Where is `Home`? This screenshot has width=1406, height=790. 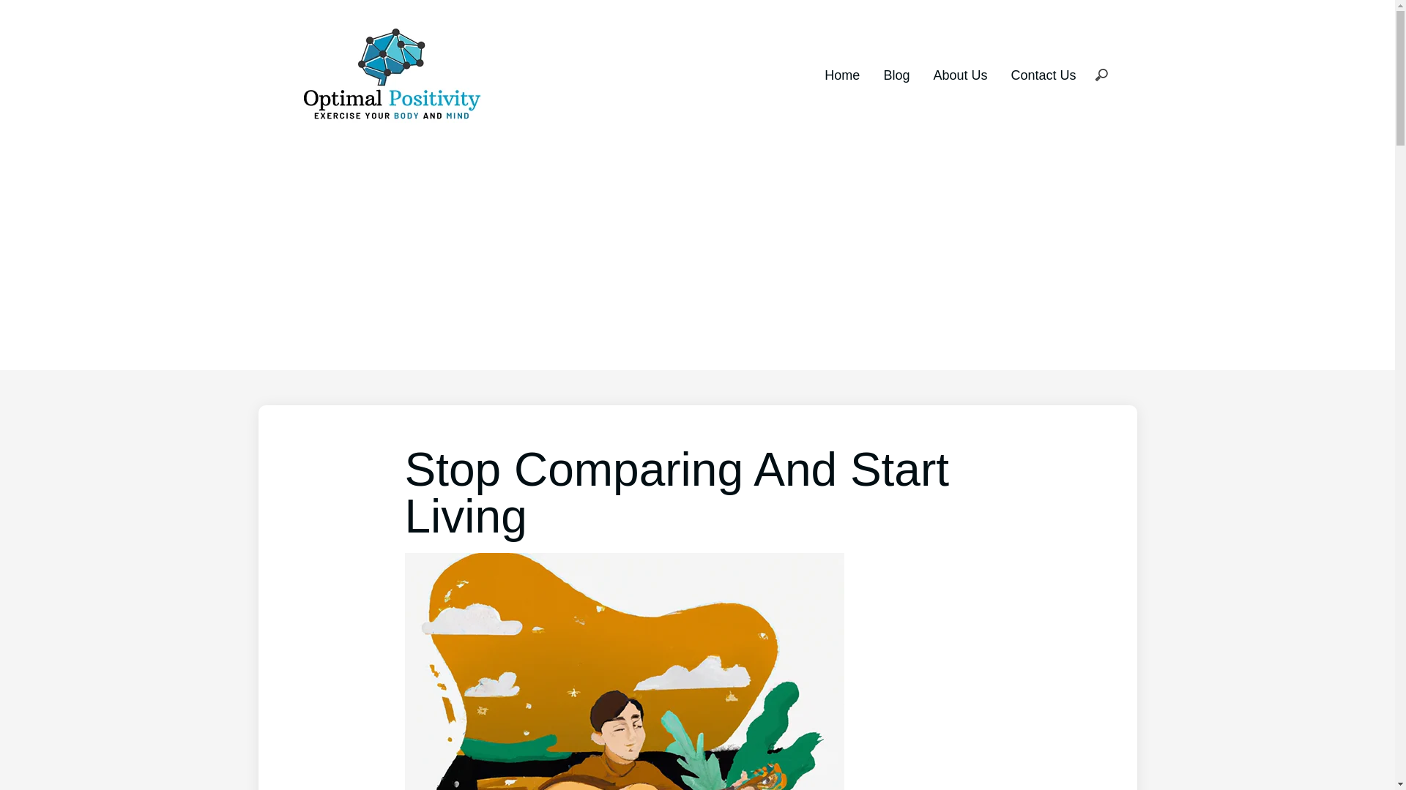
Home is located at coordinates (841, 75).